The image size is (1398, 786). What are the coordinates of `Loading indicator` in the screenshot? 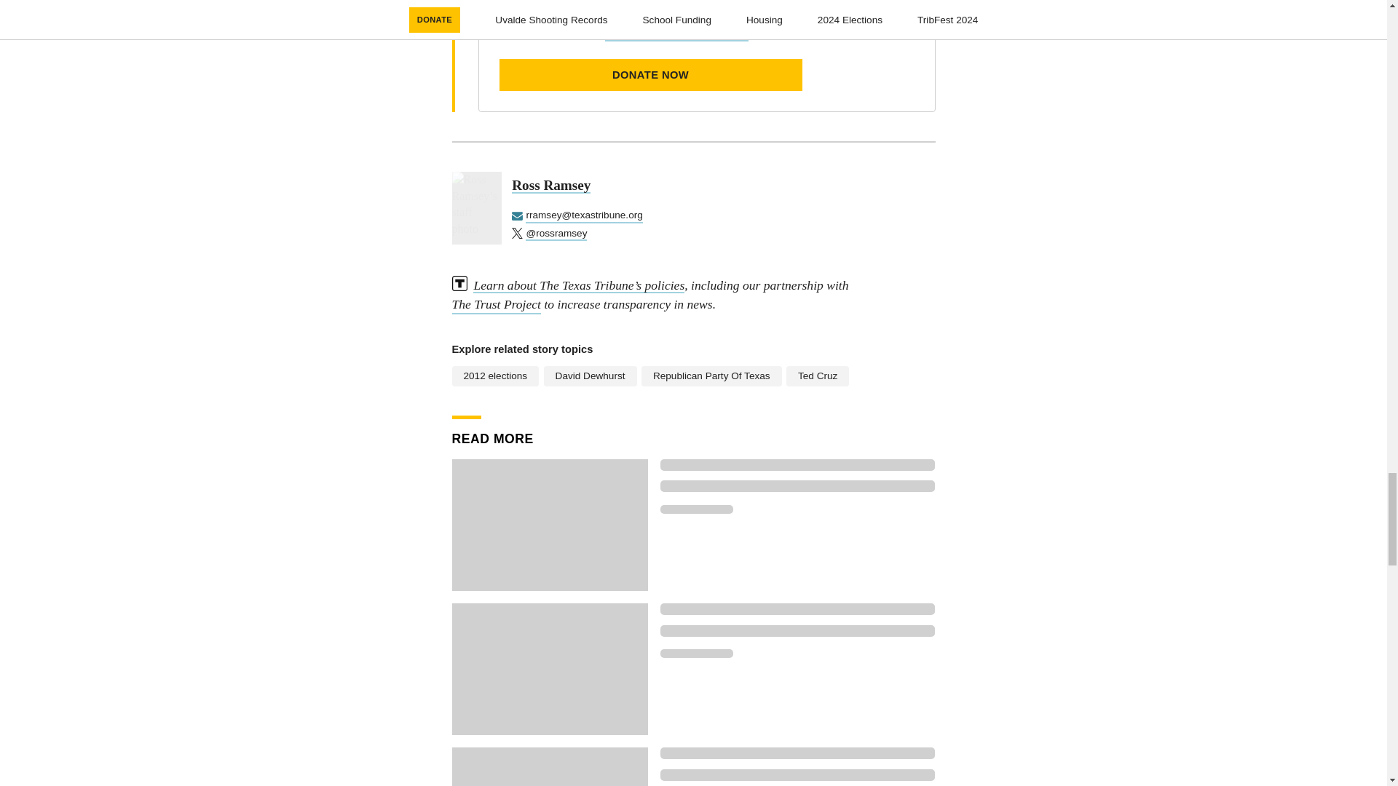 It's located at (797, 630).